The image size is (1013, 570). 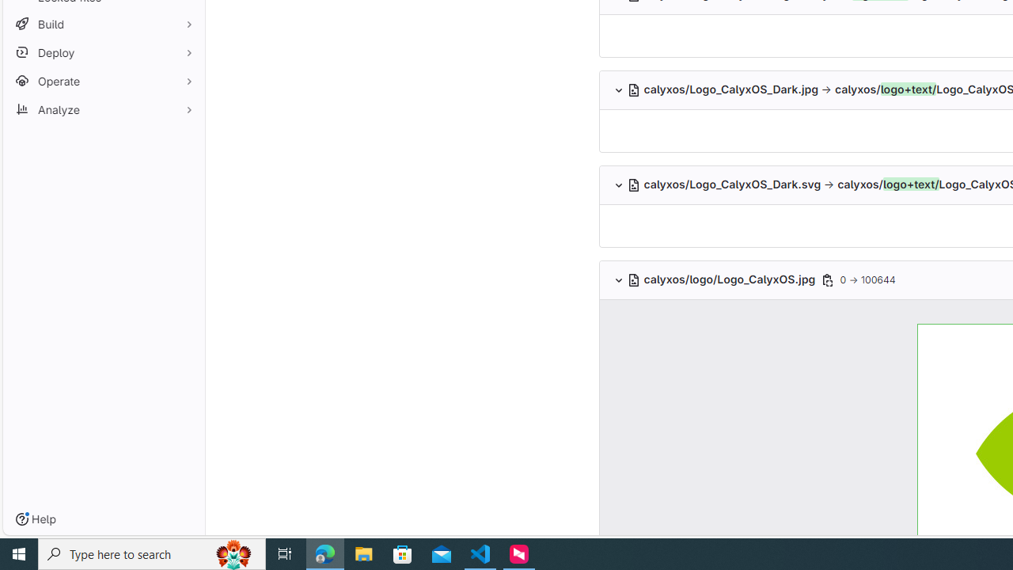 I want to click on Build, so click(x=103, y=24).